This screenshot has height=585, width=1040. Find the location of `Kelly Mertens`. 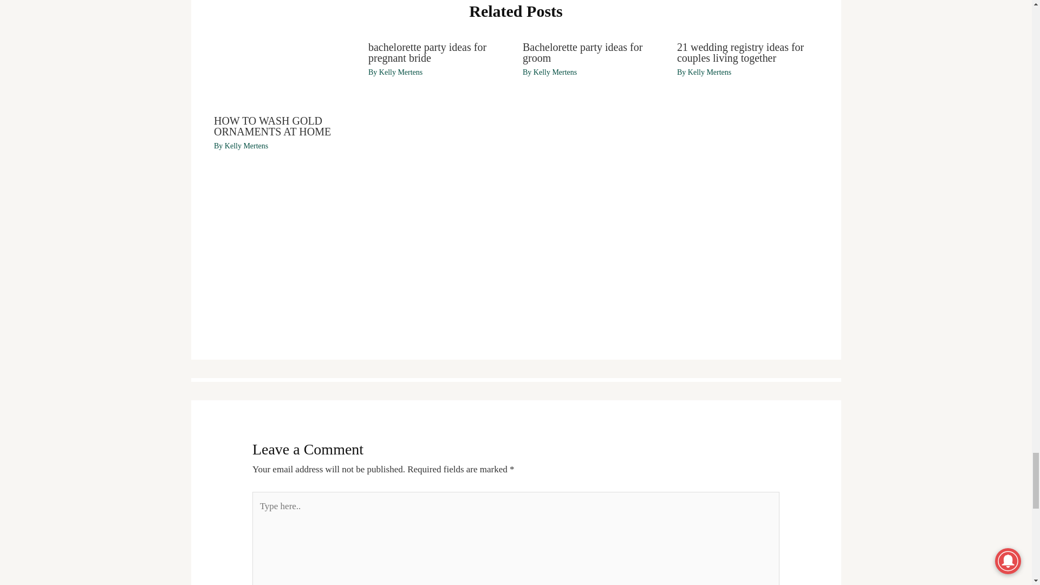

Kelly Mertens is located at coordinates (709, 73).